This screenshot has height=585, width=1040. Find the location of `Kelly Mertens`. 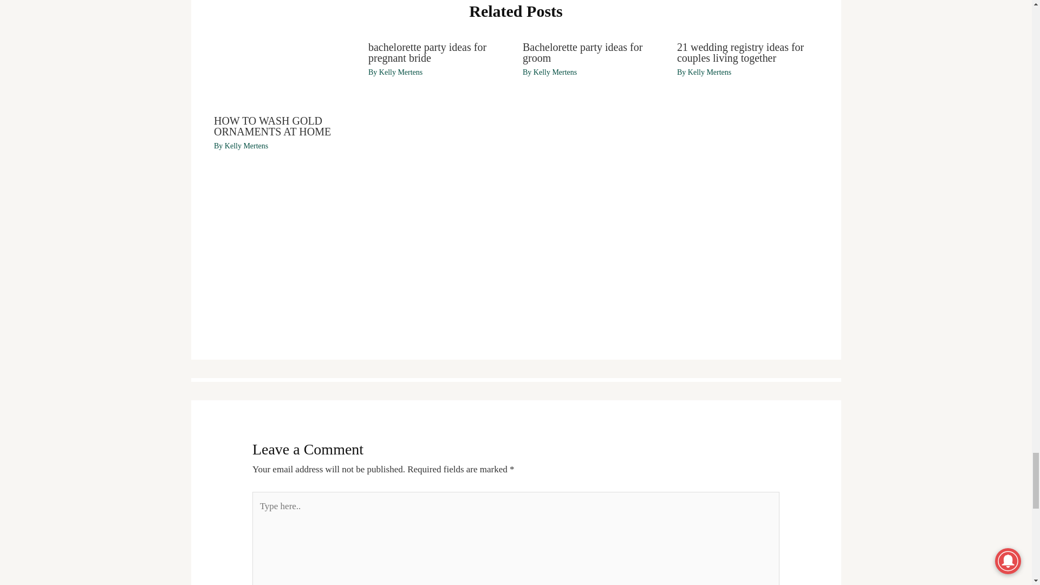

Kelly Mertens is located at coordinates (709, 73).